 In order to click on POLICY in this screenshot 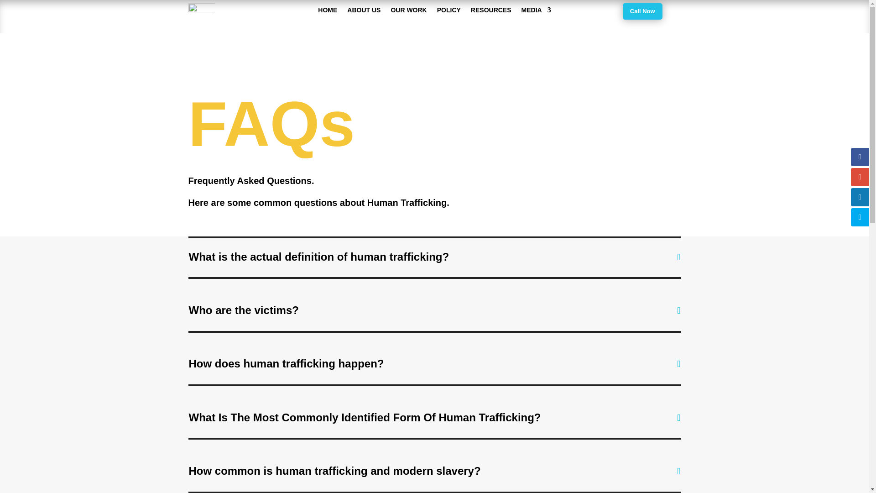, I will do `click(449, 12)`.